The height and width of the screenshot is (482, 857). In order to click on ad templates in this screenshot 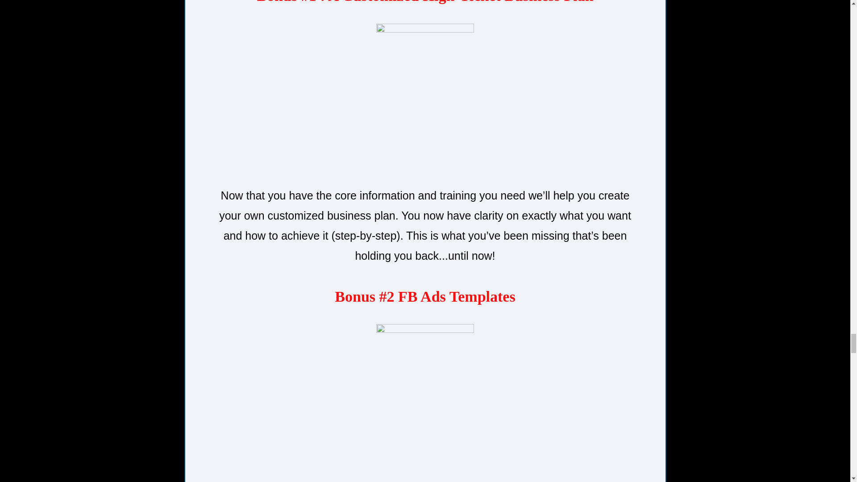, I will do `click(425, 400)`.